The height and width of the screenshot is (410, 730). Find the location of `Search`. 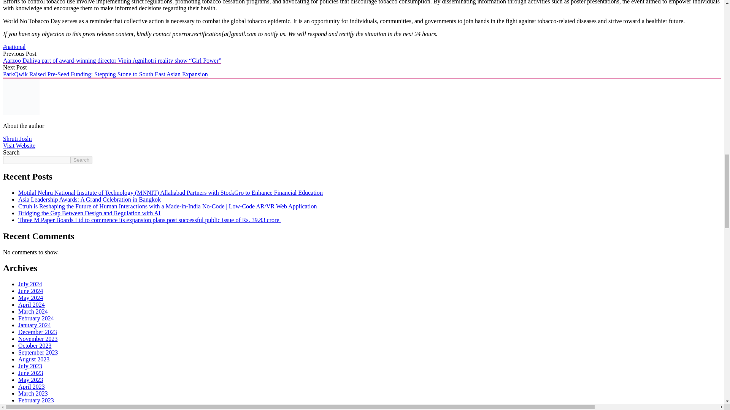

Search is located at coordinates (81, 160).